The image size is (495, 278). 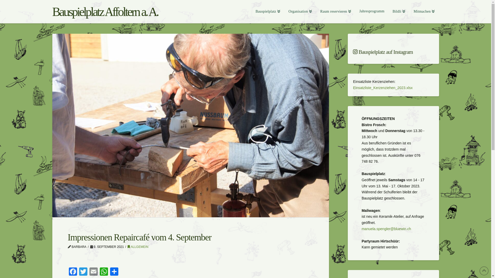 I want to click on Back to Top, so click(x=484, y=271).